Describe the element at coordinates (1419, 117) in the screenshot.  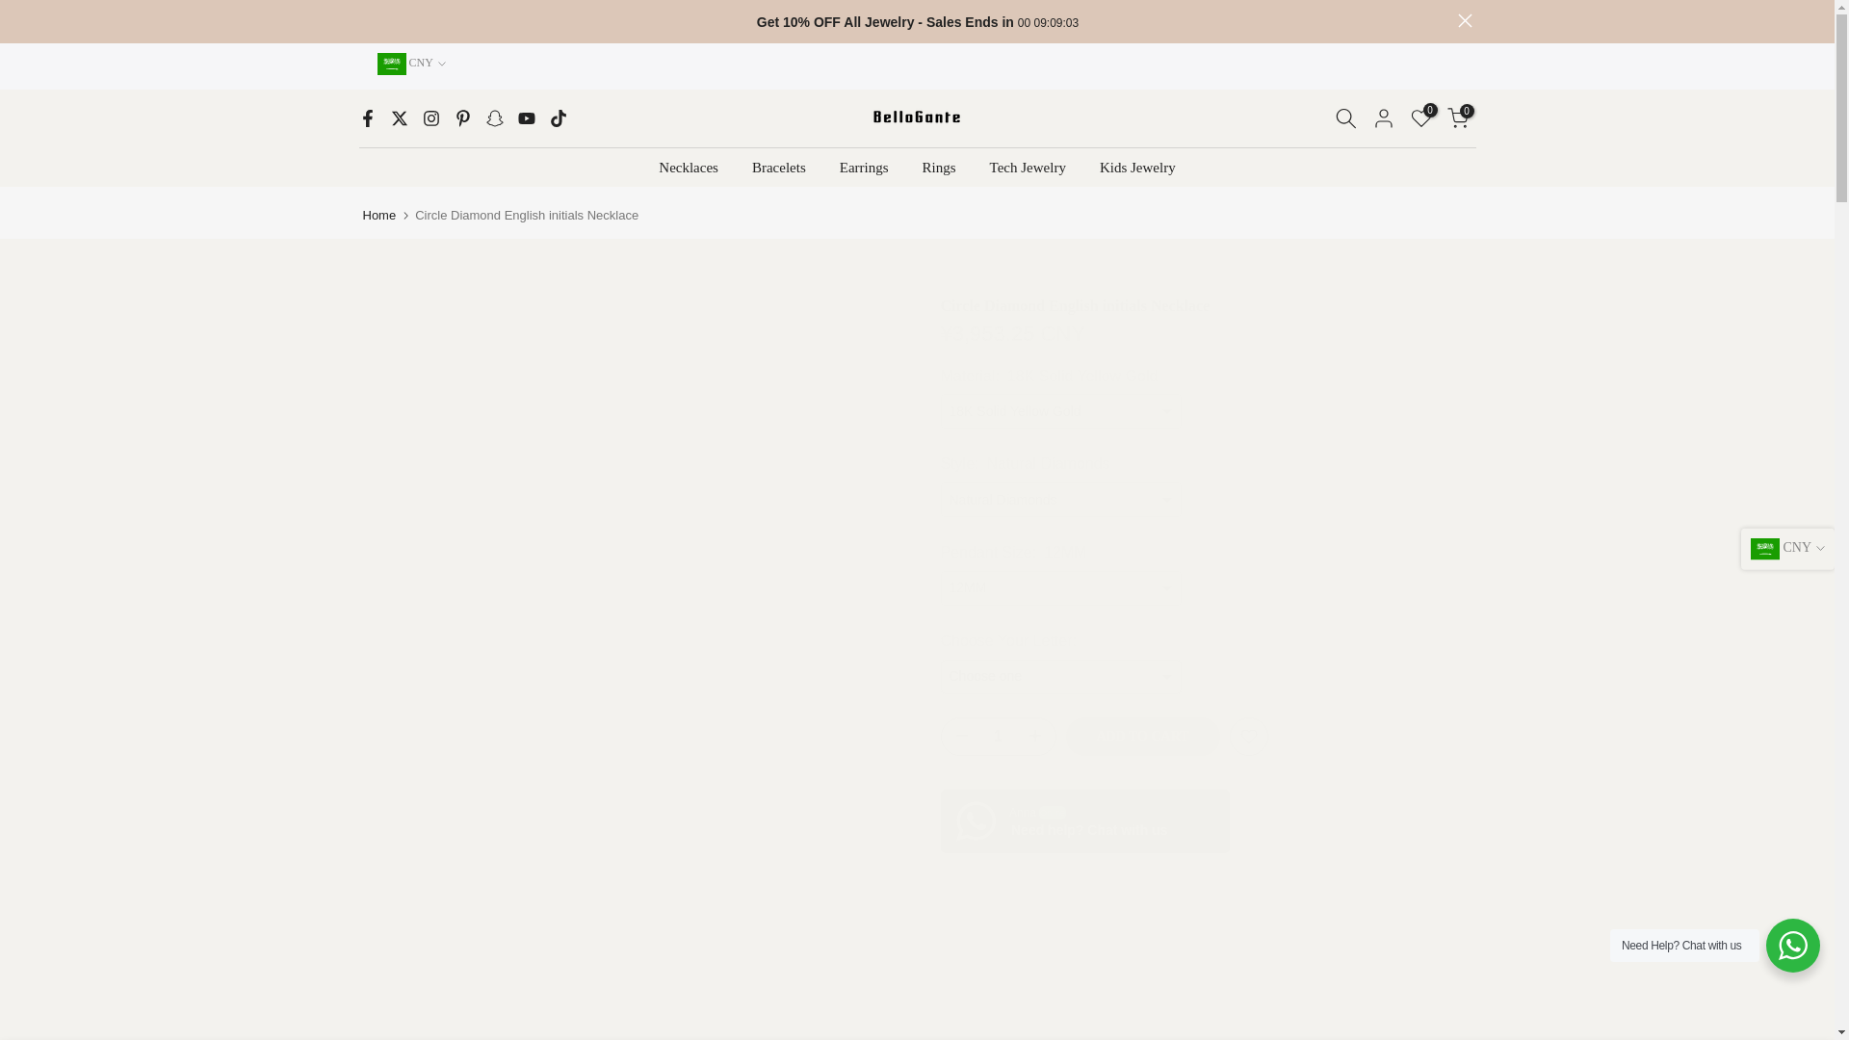
I see `0` at that location.